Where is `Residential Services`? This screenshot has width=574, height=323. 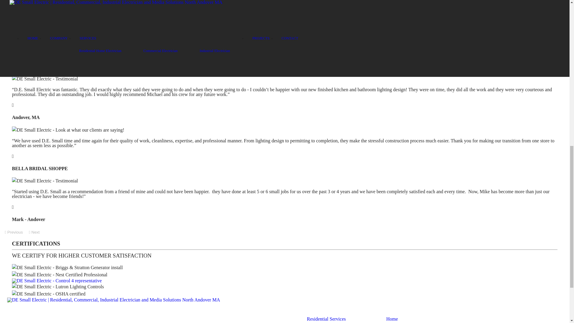 Residential Services is located at coordinates (326, 319).